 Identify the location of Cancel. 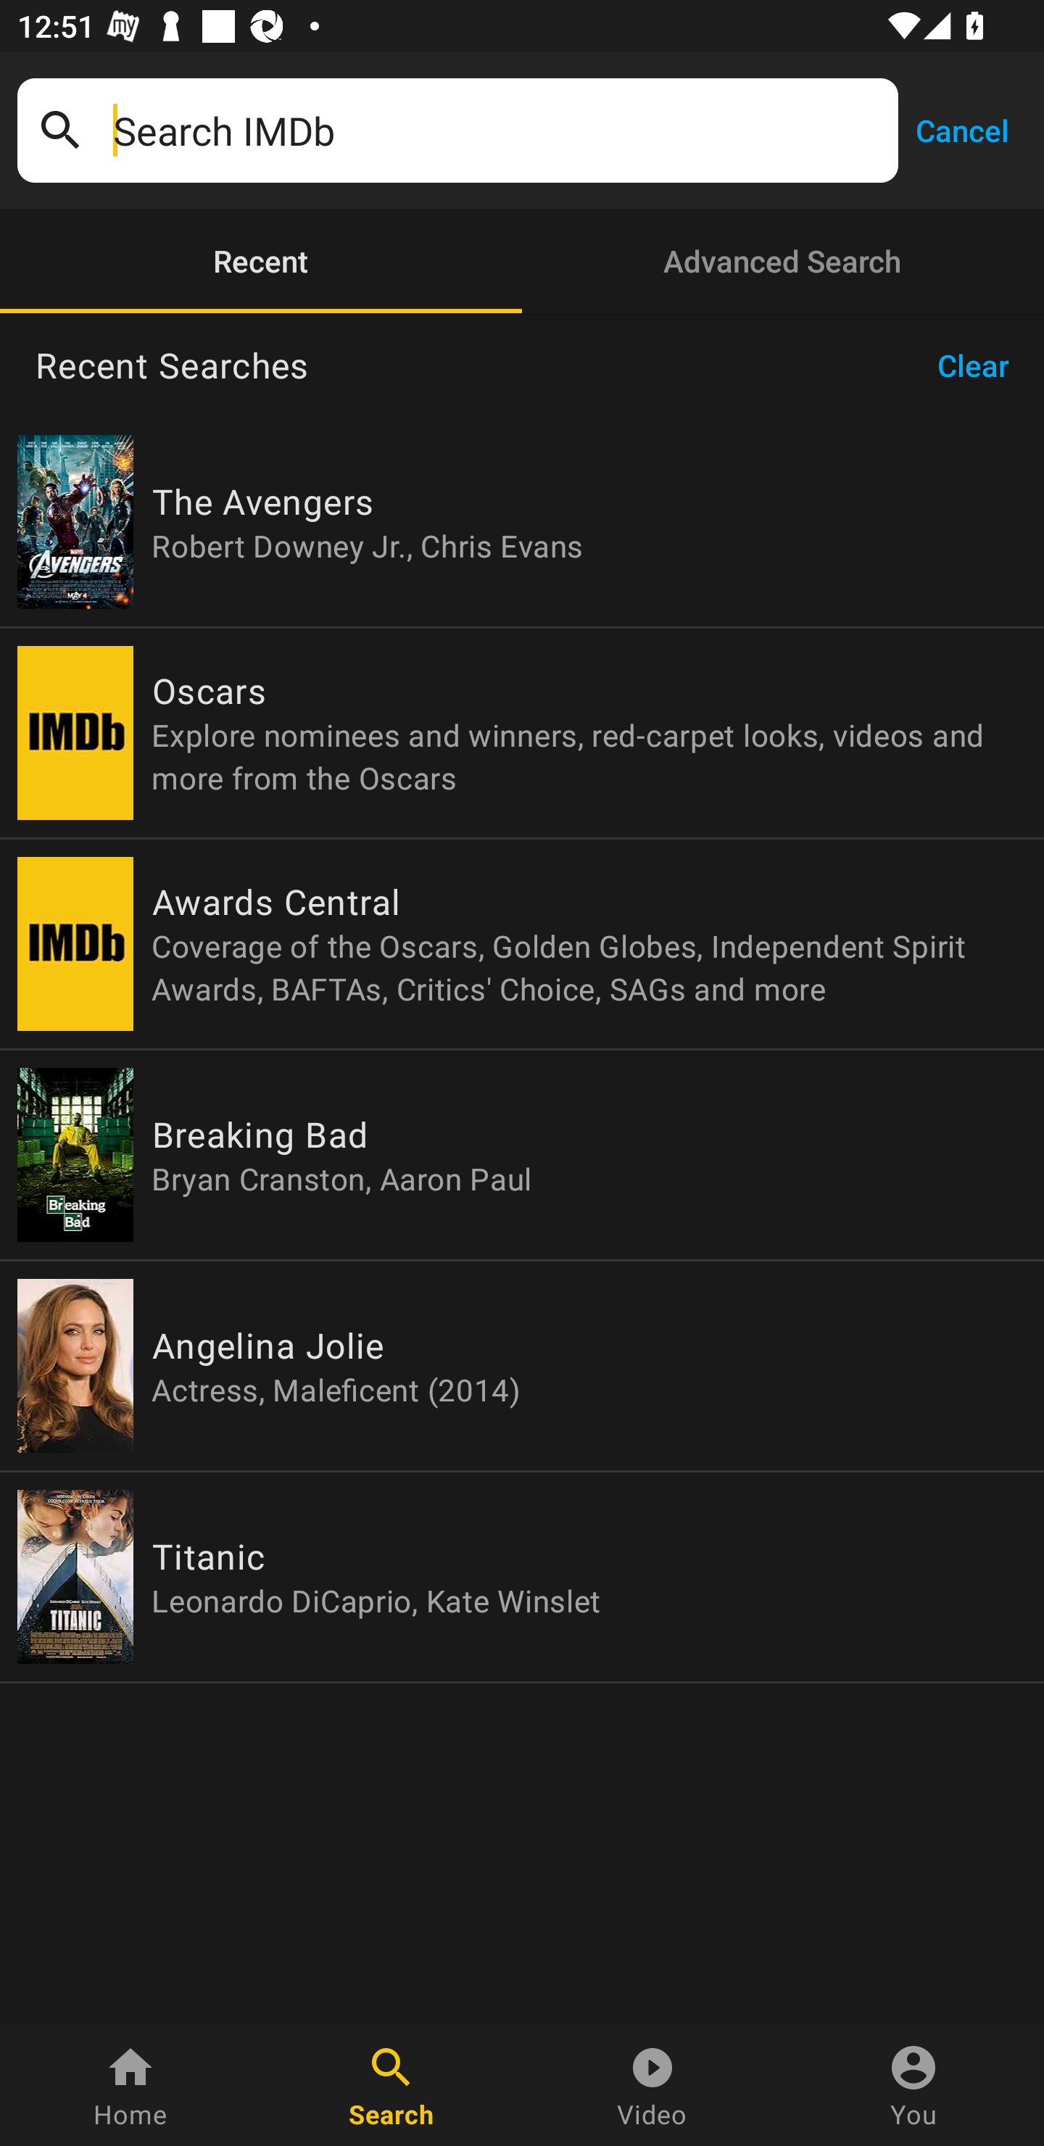
(961, 129).